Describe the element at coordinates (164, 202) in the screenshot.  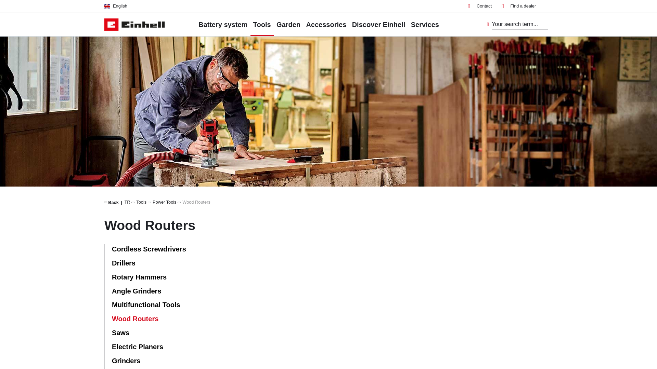
I see `Power Tools` at that location.